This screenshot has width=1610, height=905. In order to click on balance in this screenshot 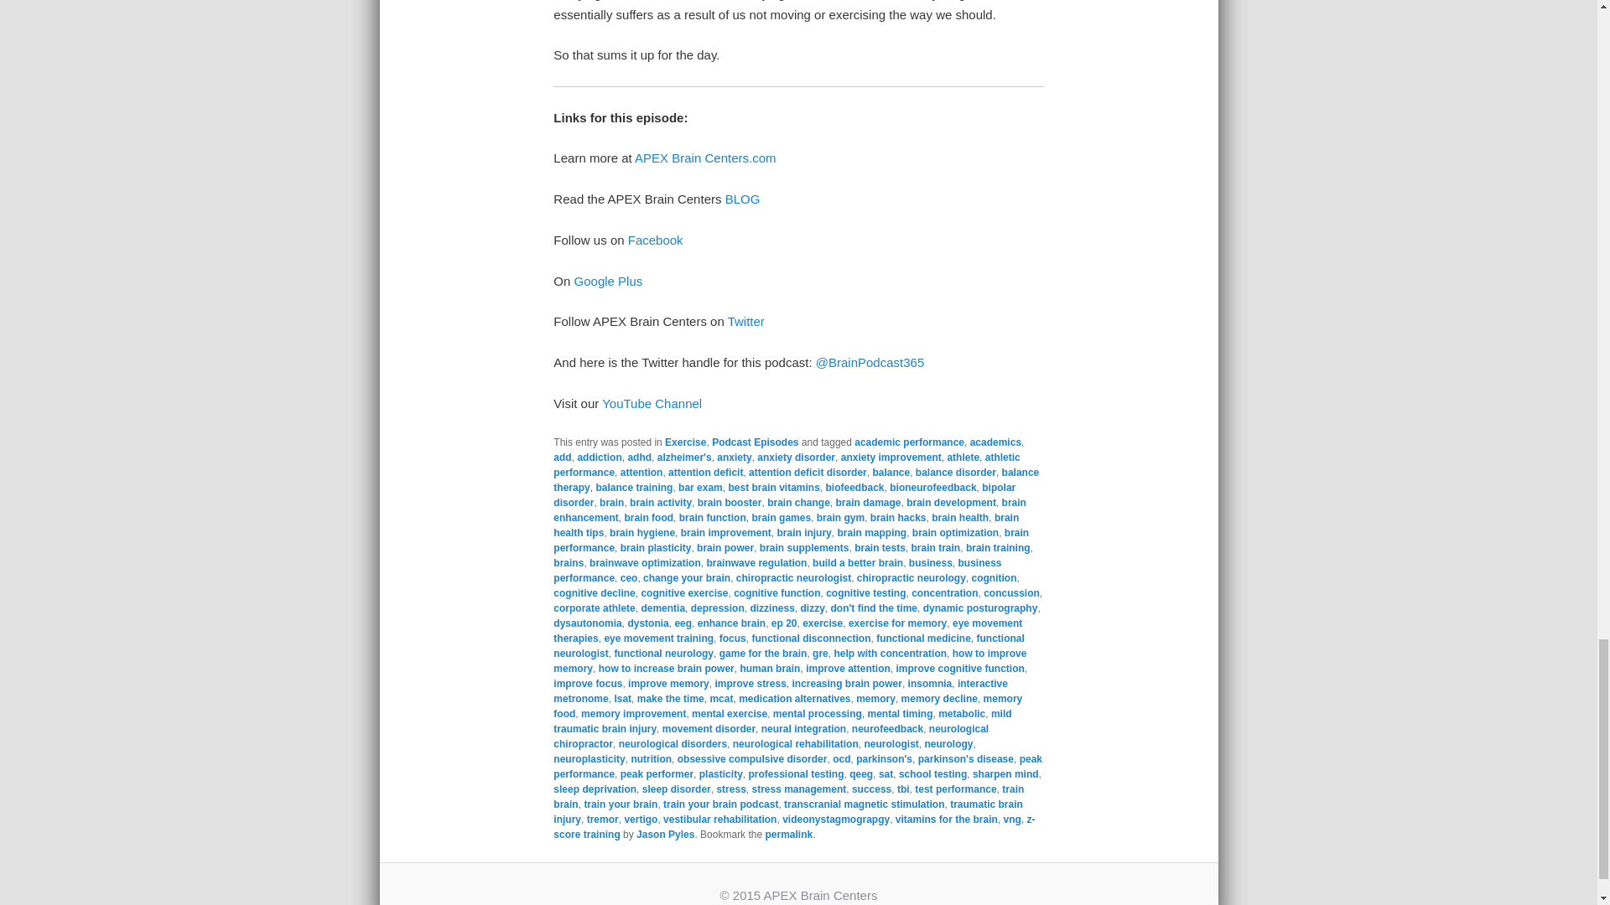, I will do `click(891, 473)`.